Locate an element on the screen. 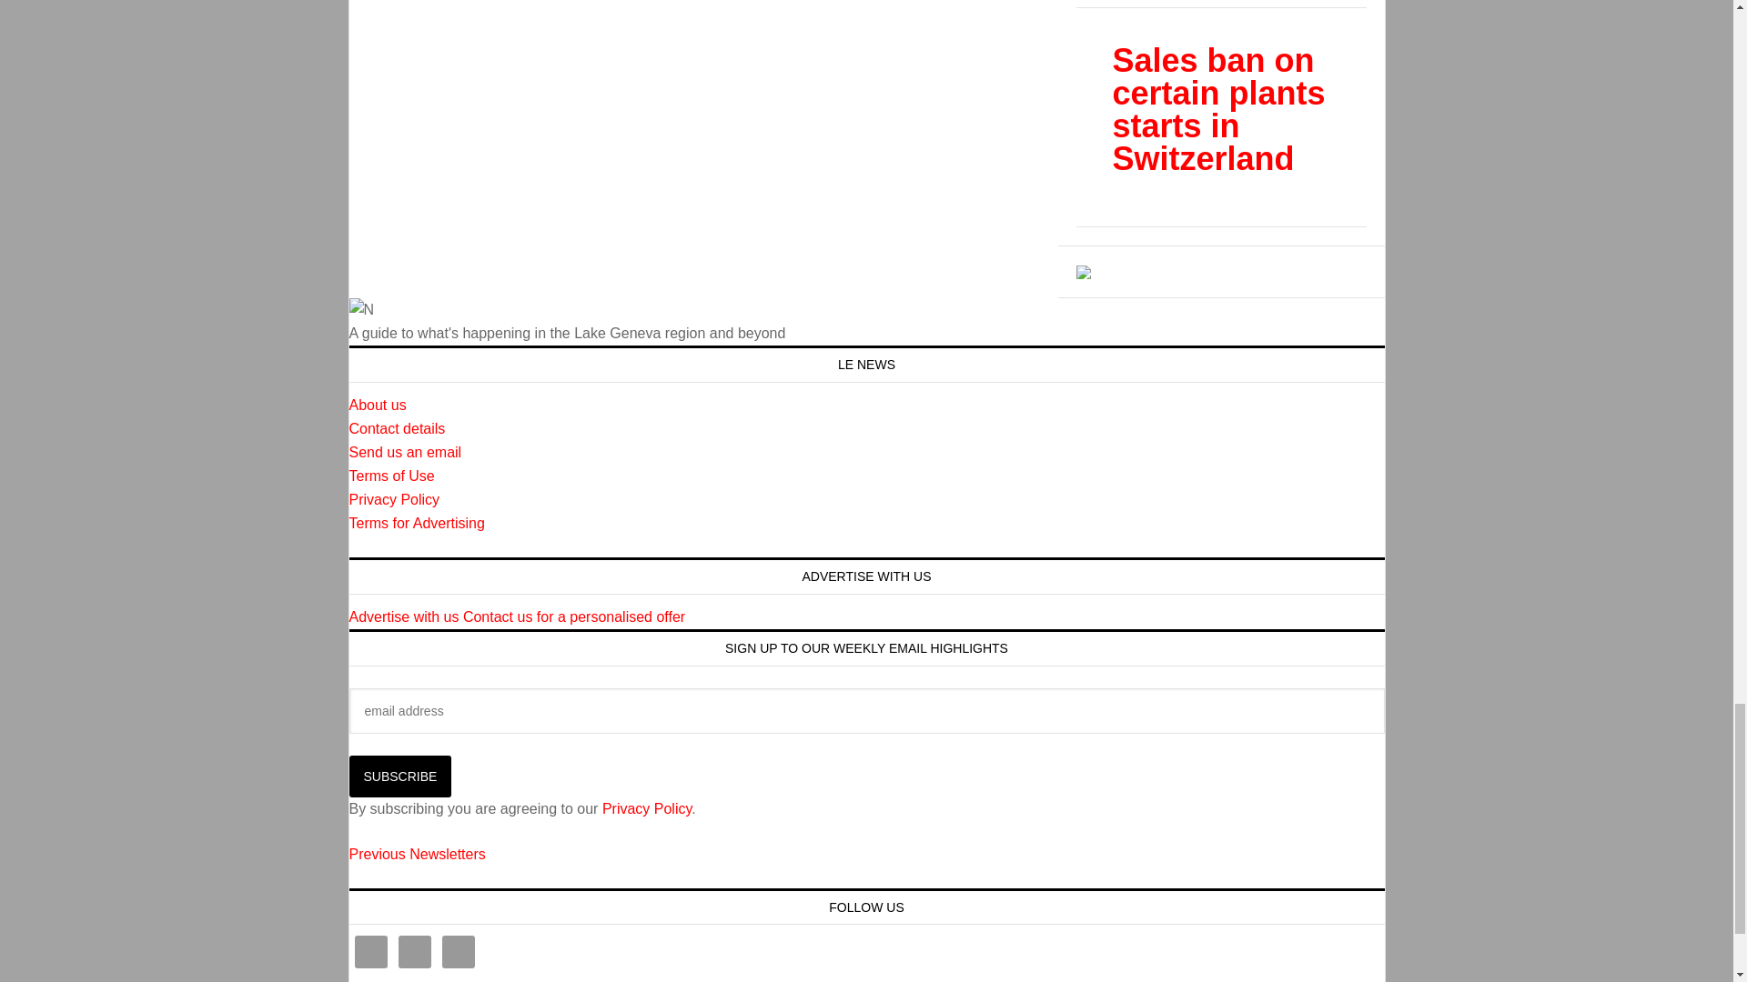 This screenshot has height=982, width=1747. Advertising Terms and Conditions is located at coordinates (417, 524).